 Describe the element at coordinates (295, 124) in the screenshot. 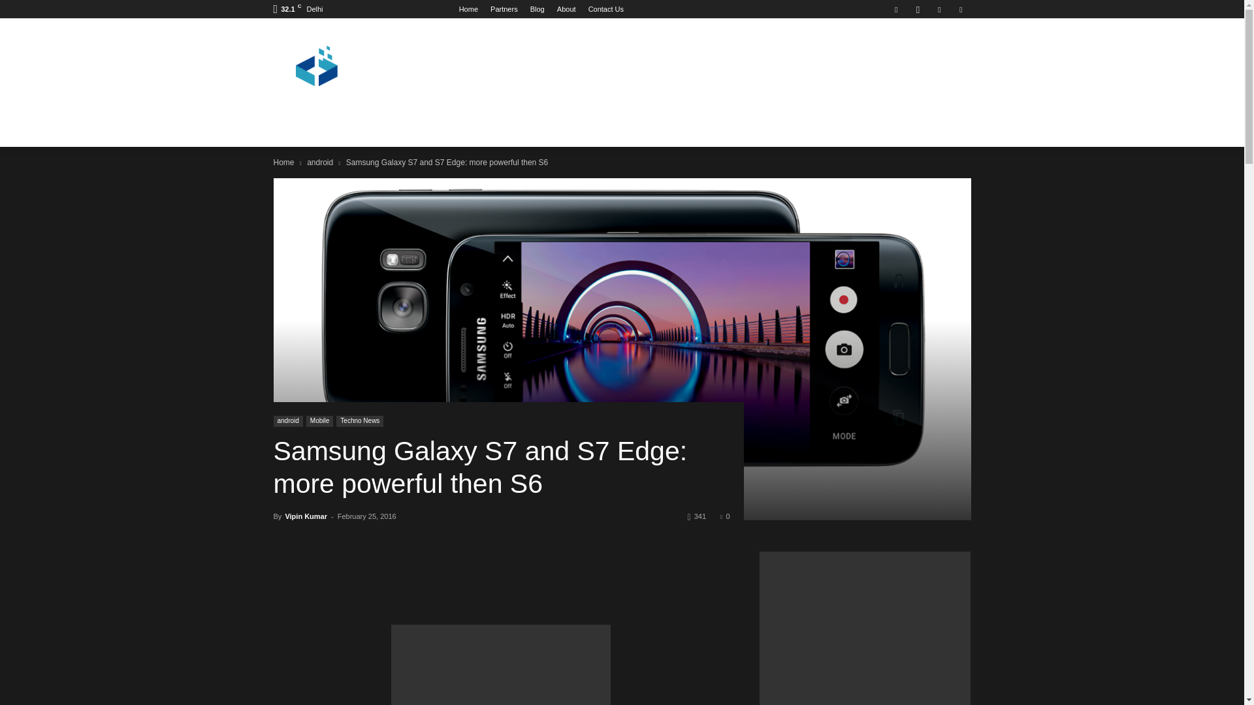

I see `HOME` at that location.